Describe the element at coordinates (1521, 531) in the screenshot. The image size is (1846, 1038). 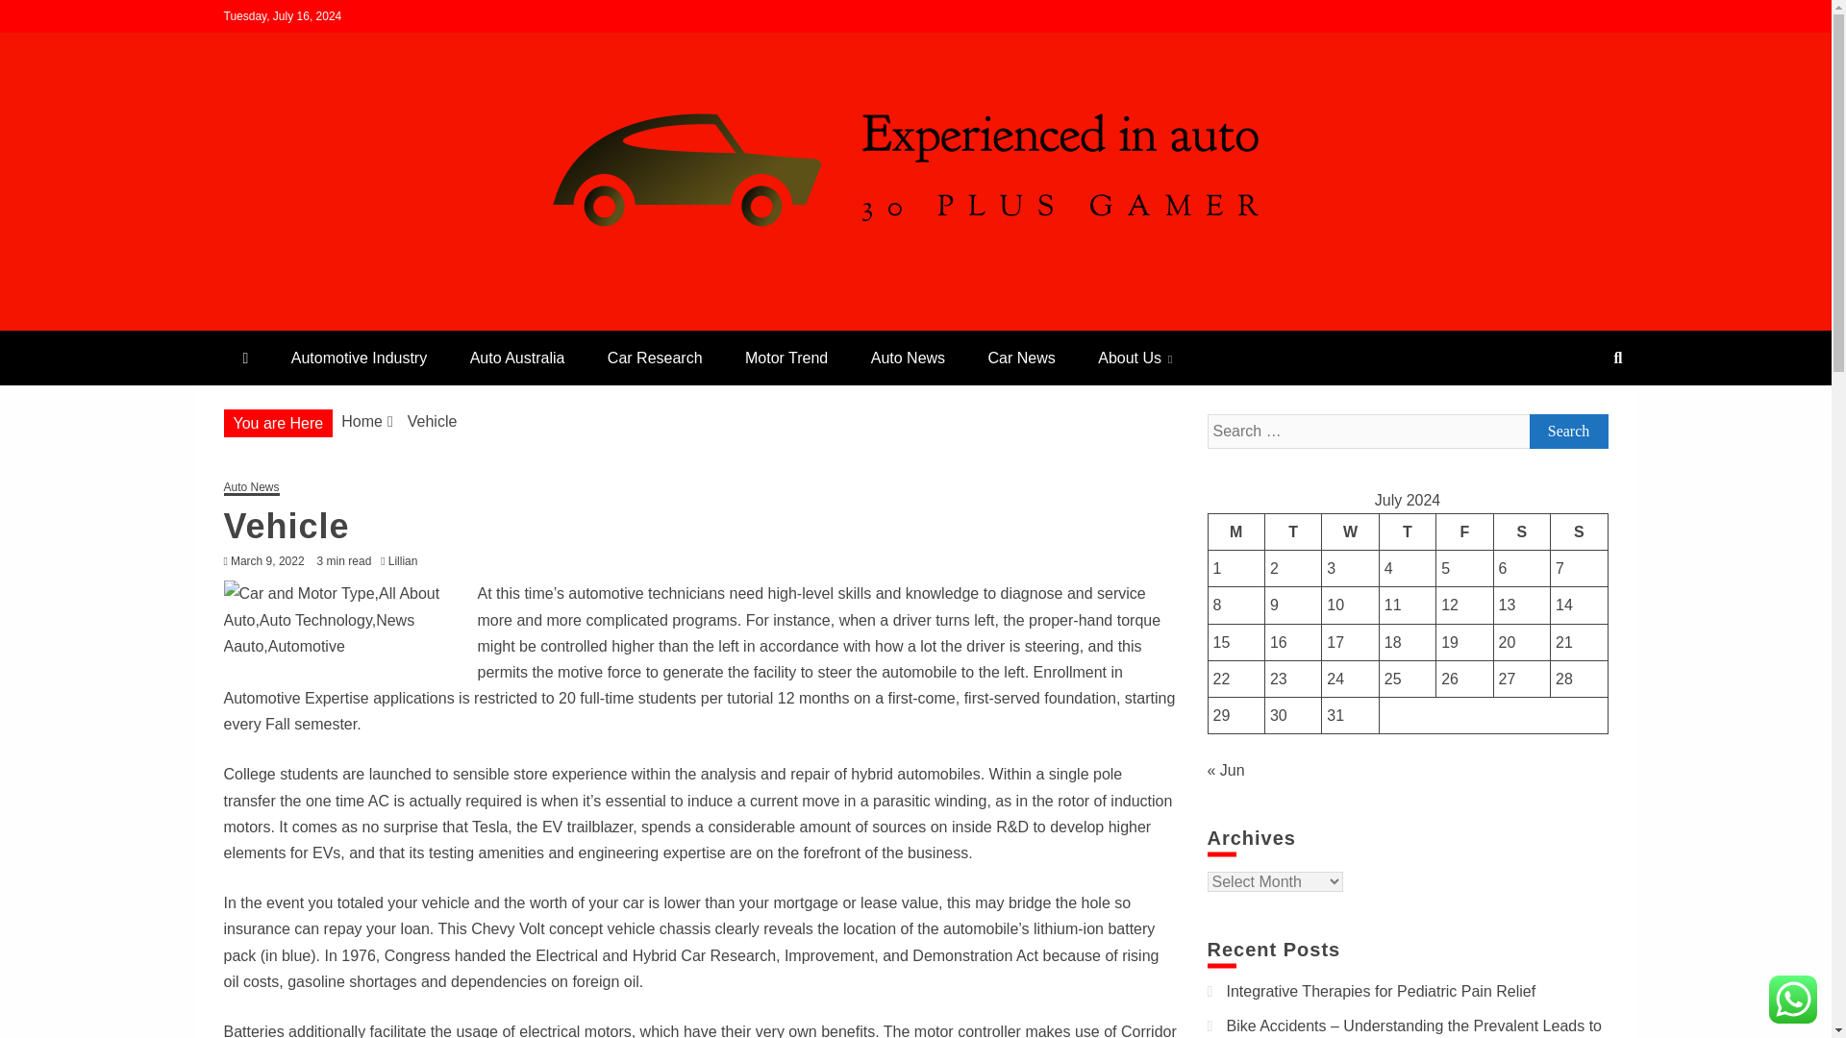
I see `Saturday` at that location.